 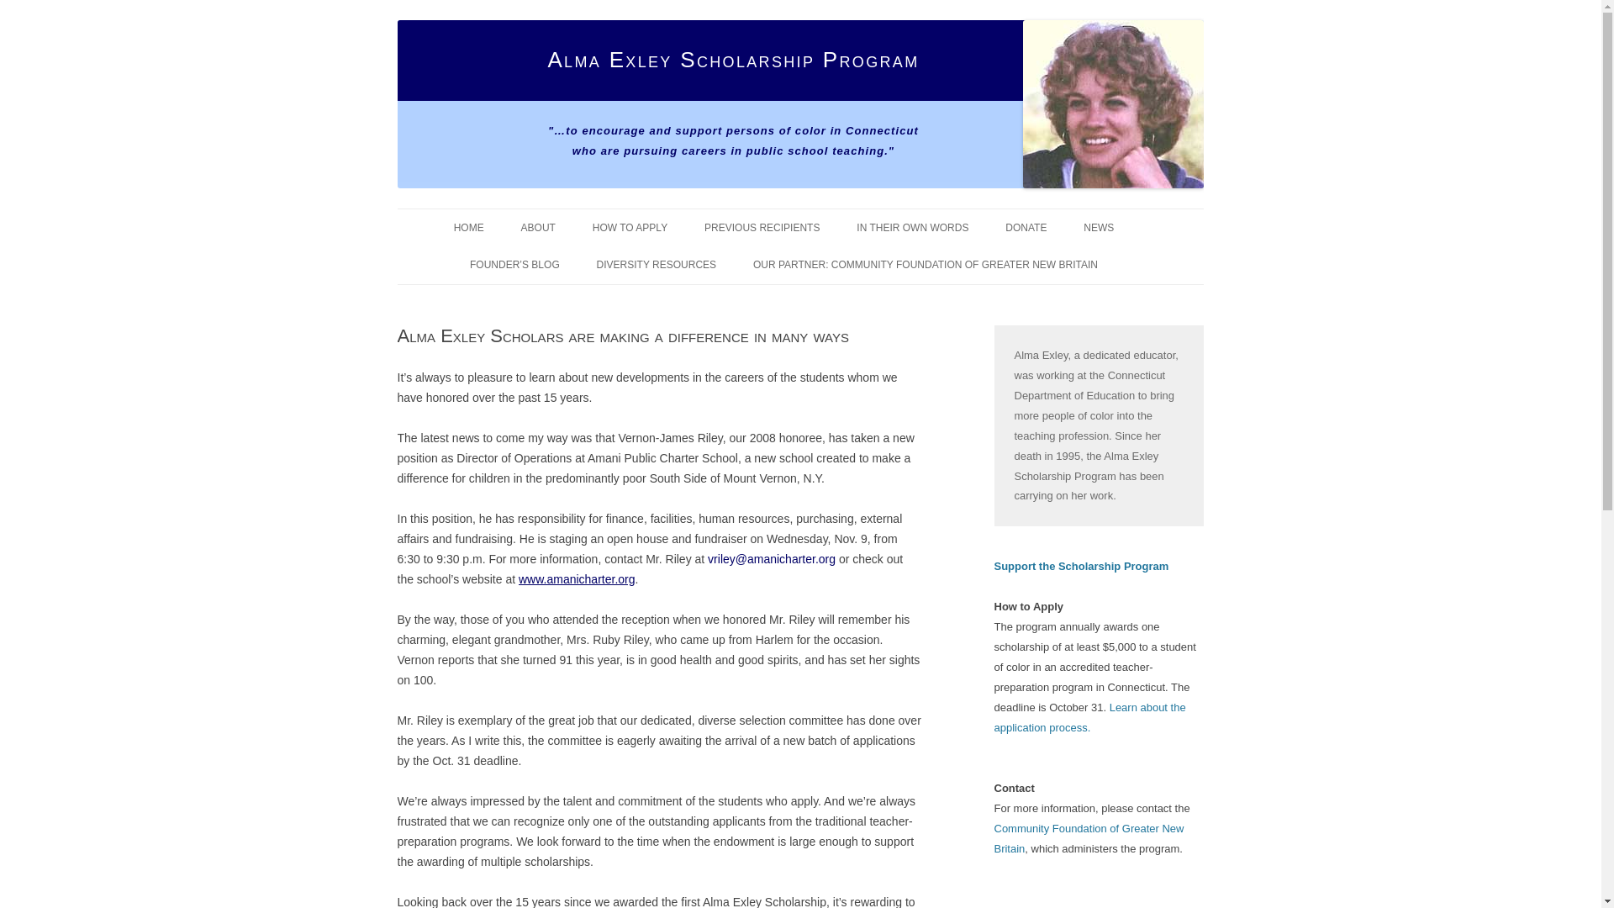 What do you see at coordinates (1089, 716) in the screenshot?
I see `Learn about the application process.` at bounding box center [1089, 716].